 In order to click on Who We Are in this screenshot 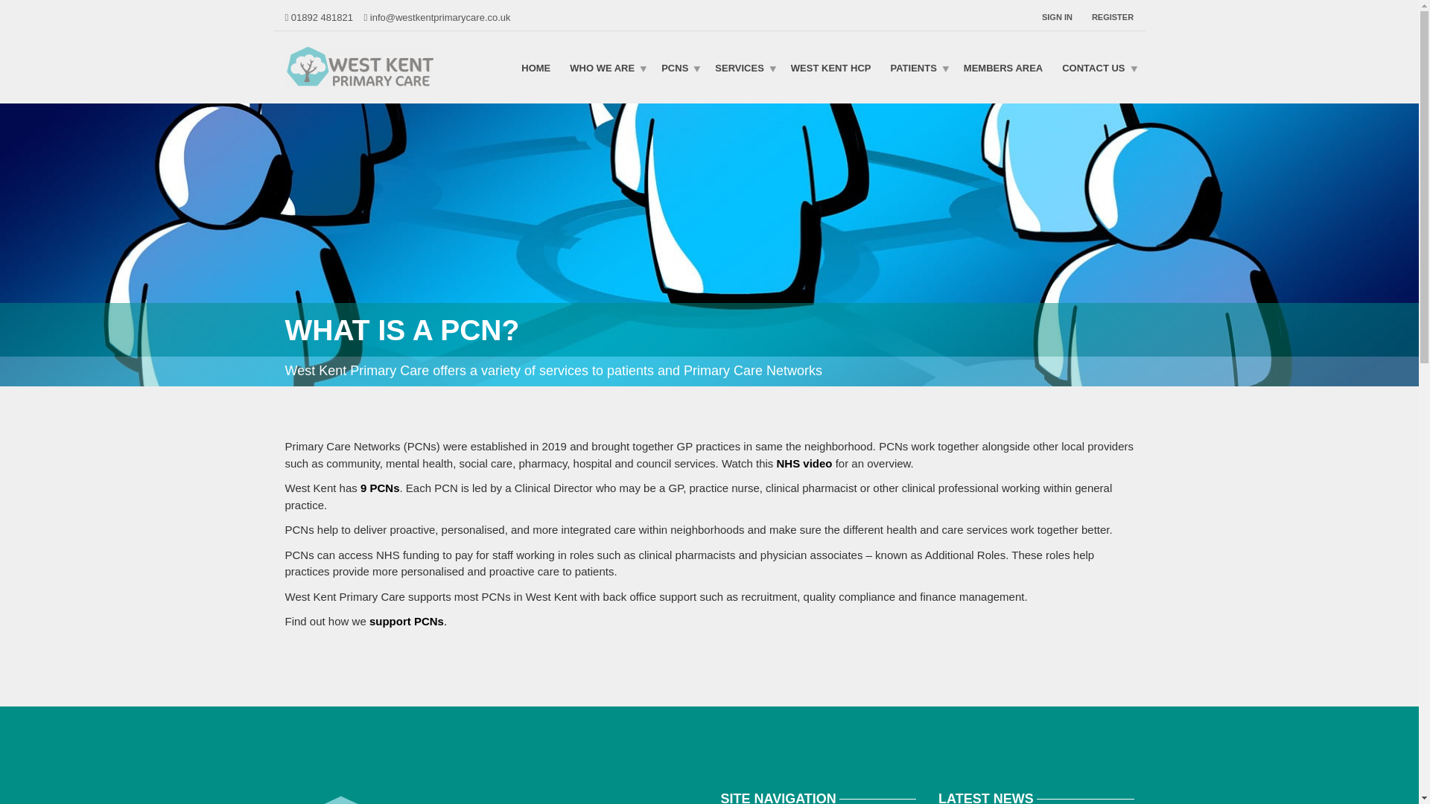, I will do `click(606, 67)`.